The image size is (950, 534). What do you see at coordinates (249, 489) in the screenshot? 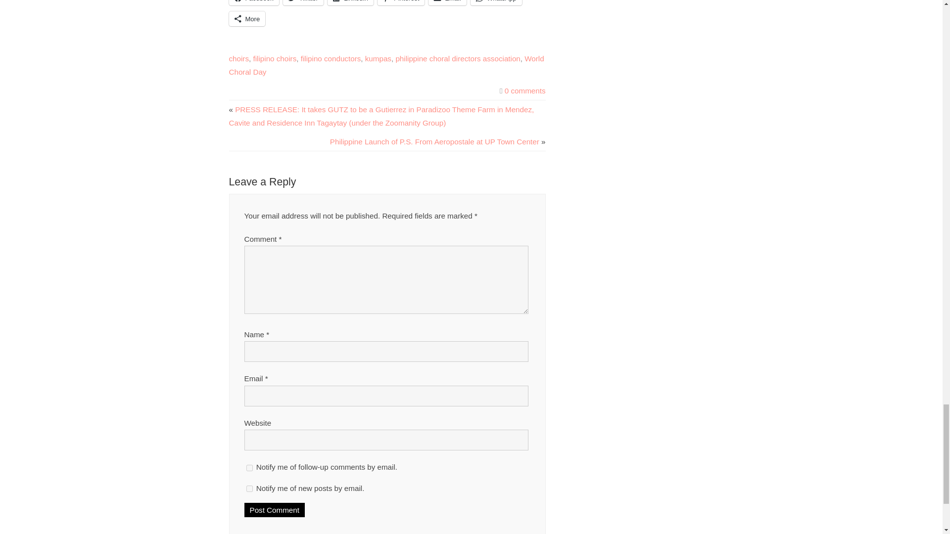
I see `subscribe` at bounding box center [249, 489].